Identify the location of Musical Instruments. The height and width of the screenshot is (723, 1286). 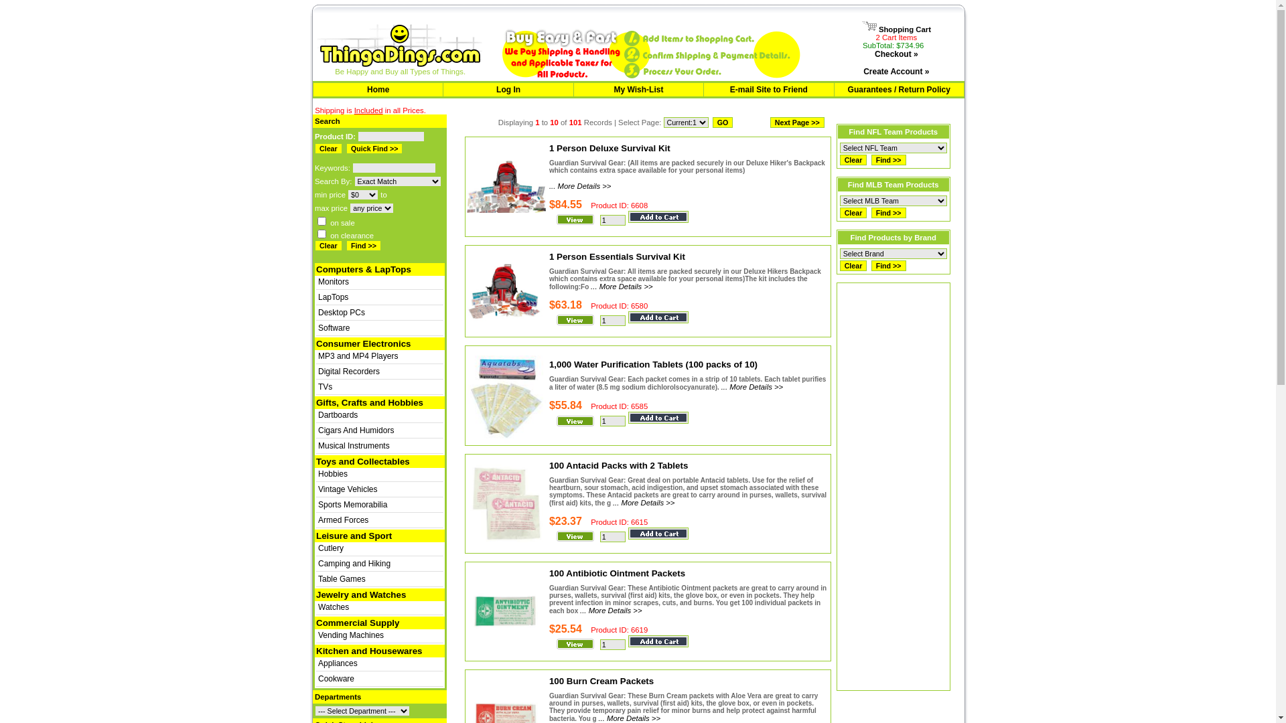
(354, 446).